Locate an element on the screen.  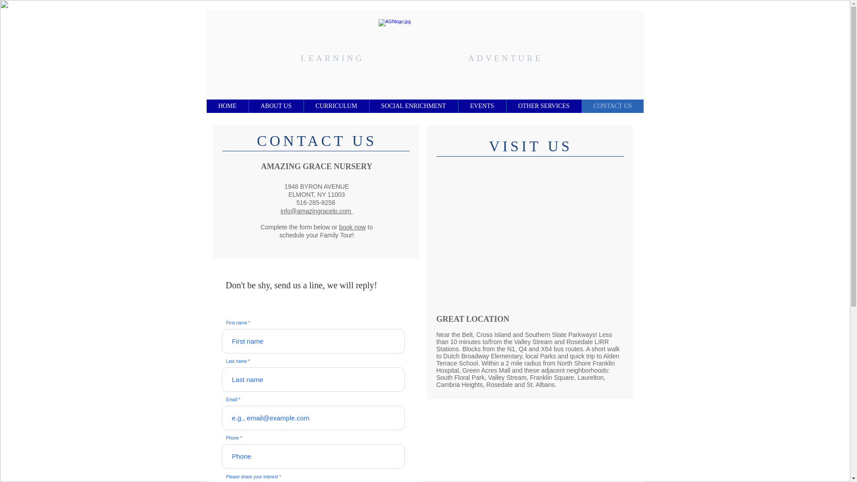
EVENTS is located at coordinates (482, 106).